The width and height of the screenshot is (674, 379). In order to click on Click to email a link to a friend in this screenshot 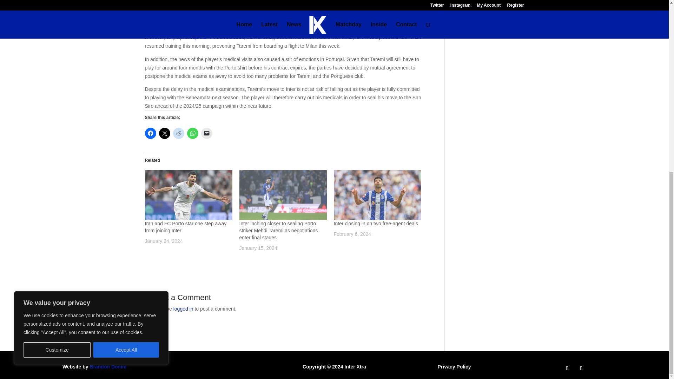, I will do `click(206, 133)`.